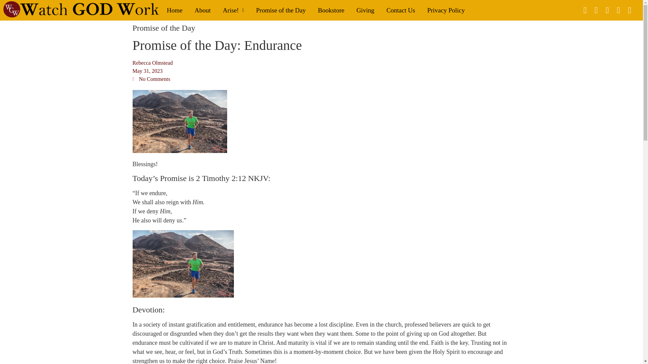 This screenshot has height=364, width=648. Describe the element at coordinates (401, 10) in the screenshot. I see `Contact Us` at that location.